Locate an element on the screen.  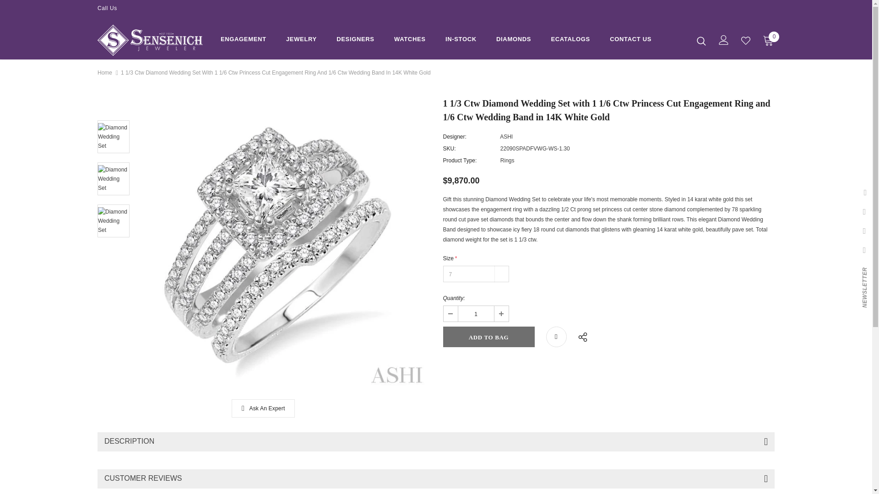
IN-STOCK is located at coordinates (461, 41).